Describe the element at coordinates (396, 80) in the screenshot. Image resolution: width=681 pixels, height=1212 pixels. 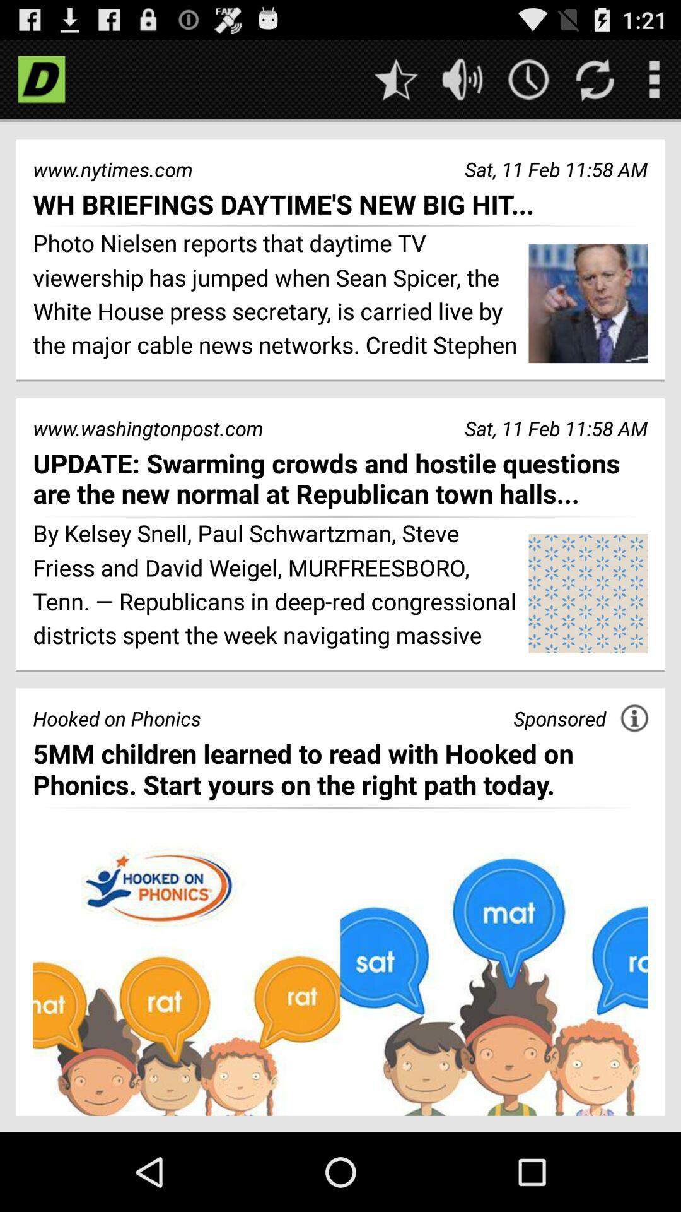
I see `favorites` at that location.